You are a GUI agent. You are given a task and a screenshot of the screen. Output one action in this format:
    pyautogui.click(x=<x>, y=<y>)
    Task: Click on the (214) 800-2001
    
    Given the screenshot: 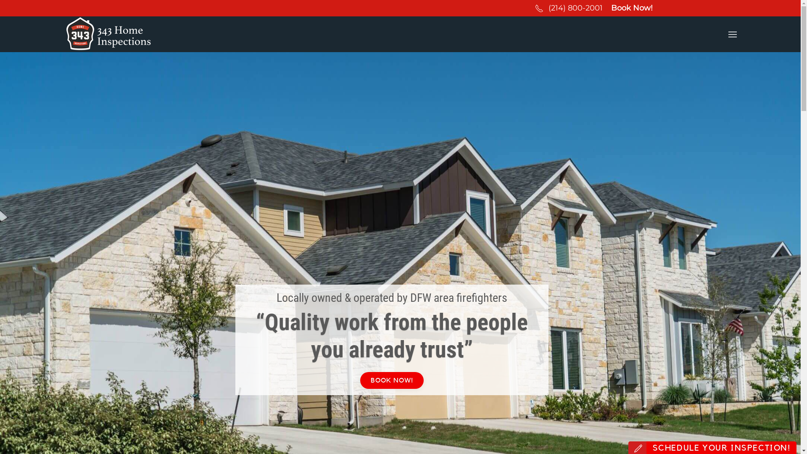 What is the action you would take?
    pyautogui.click(x=575, y=8)
    